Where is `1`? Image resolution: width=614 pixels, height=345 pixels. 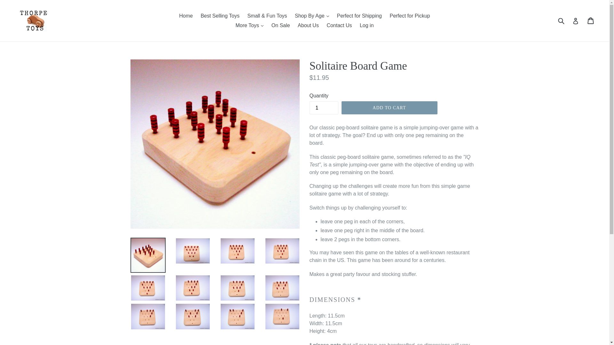 1 is located at coordinates (324, 108).